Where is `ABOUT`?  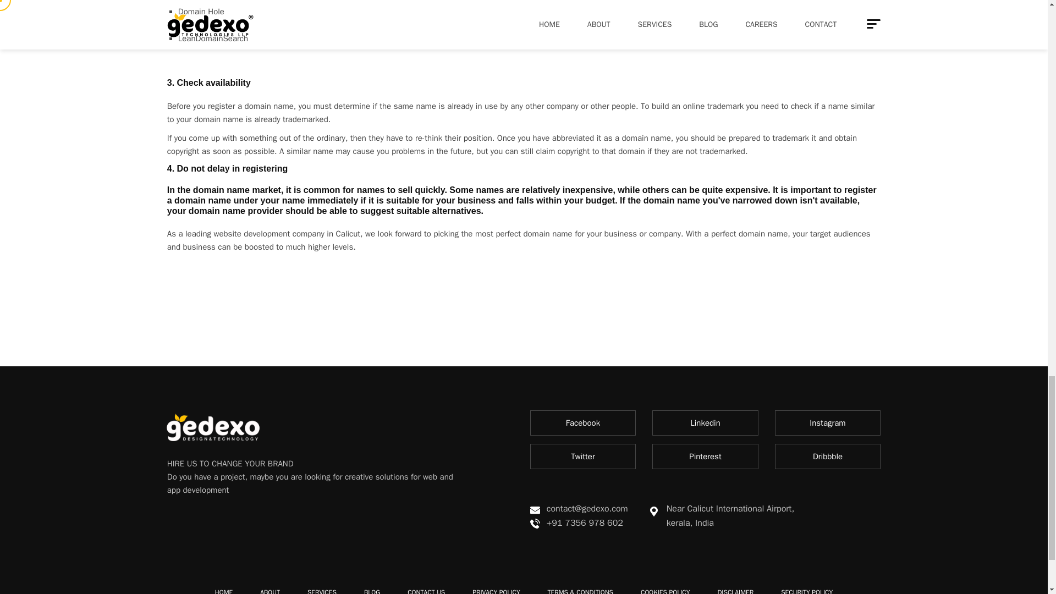
ABOUT is located at coordinates (269, 591).